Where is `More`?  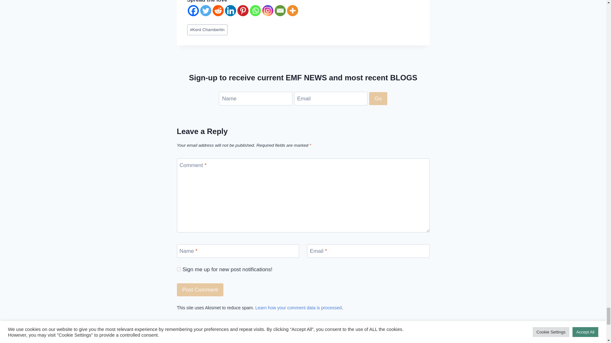 More is located at coordinates (292, 10).